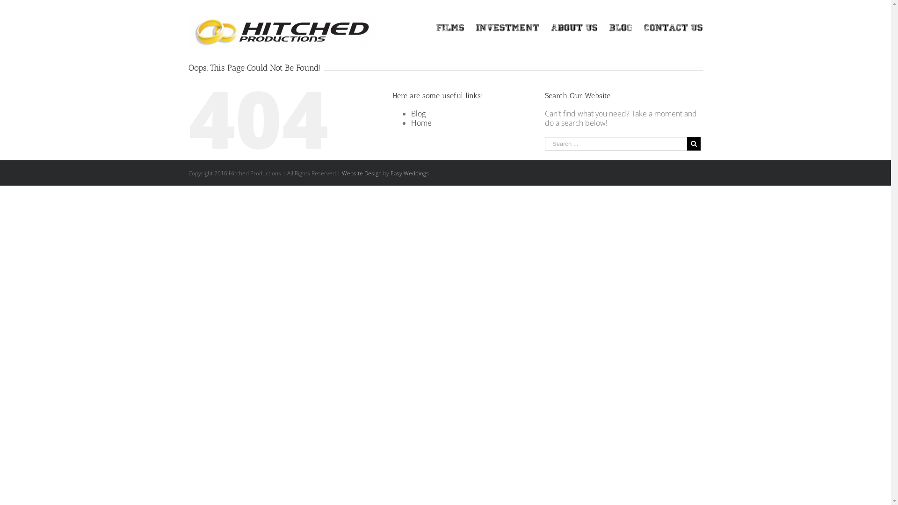 The height and width of the screenshot is (505, 898). I want to click on Easy Weddings, so click(409, 173).